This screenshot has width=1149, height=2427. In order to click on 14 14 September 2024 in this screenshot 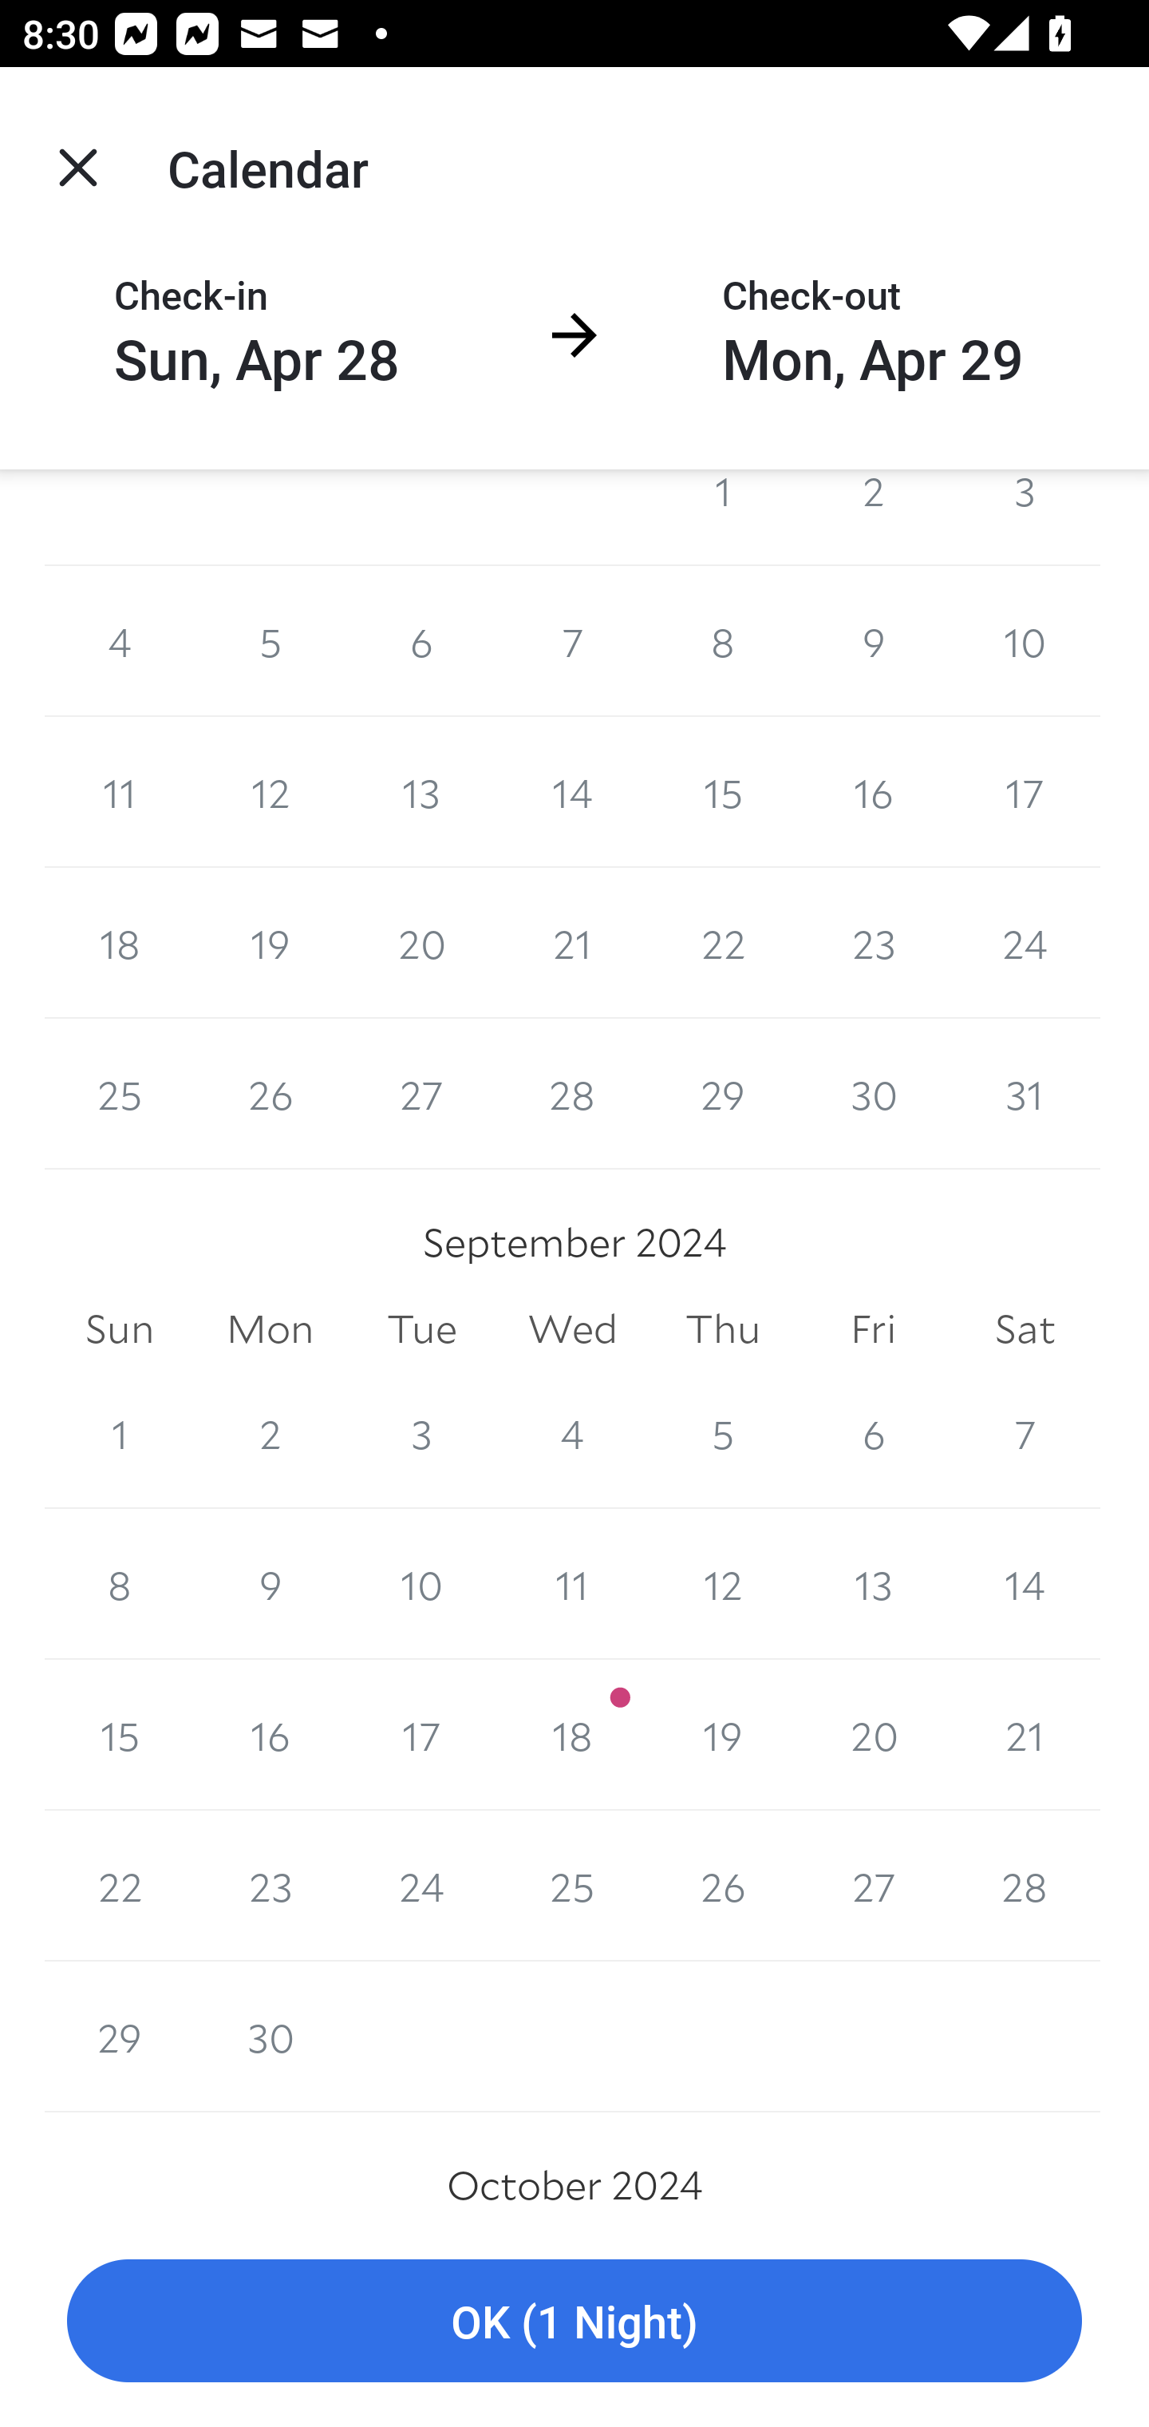, I will do `click(1025, 1584)`.